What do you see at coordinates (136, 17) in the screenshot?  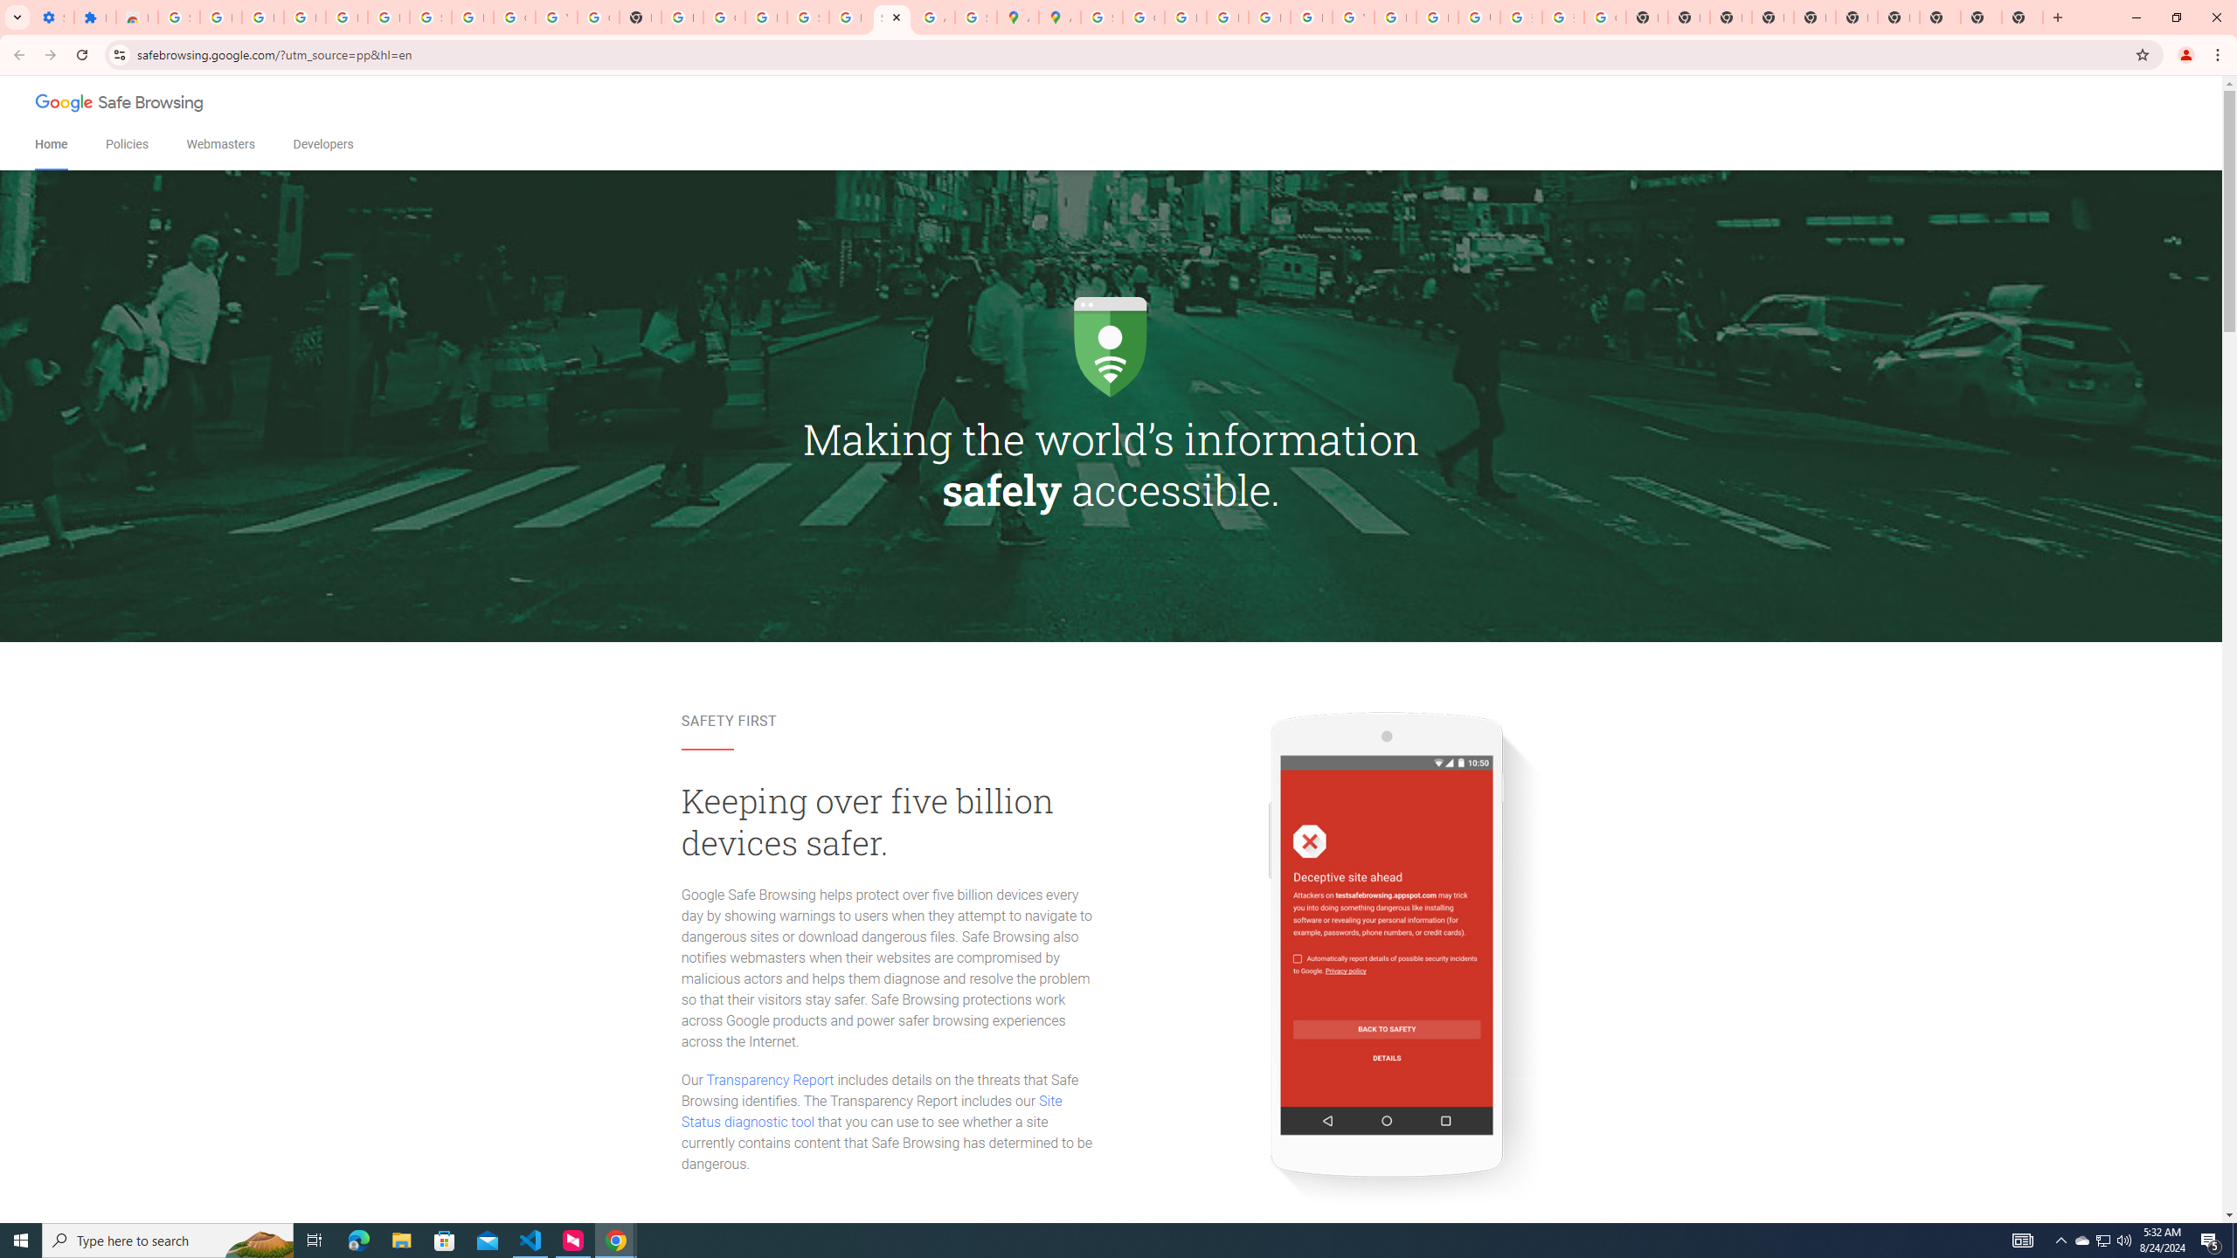 I see `Reviews: Helix Fruit Jump Arcade Game` at bounding box center [136, 17].